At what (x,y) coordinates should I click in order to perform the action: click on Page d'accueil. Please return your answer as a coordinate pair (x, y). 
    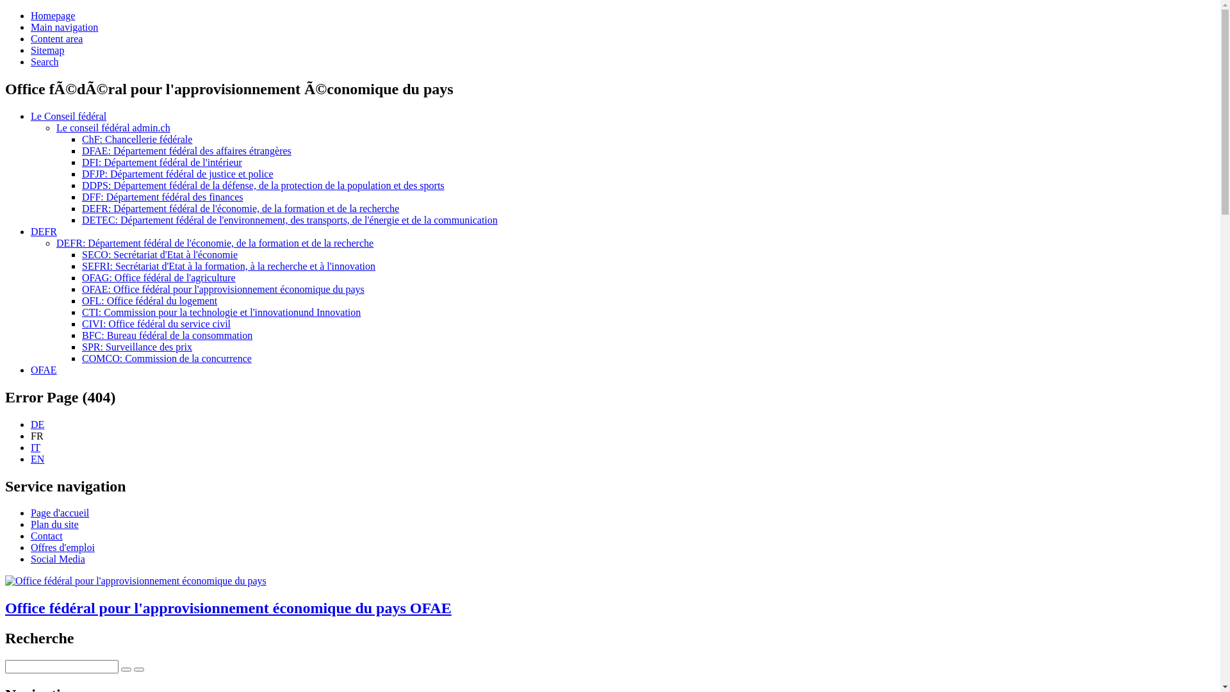
    Looking at the image, I should click on (60, 513).